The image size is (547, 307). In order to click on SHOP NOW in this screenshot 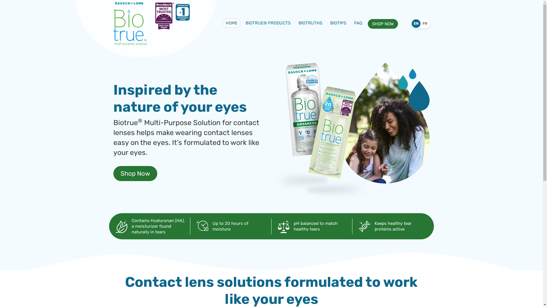, I will do `click(383, 24)`.